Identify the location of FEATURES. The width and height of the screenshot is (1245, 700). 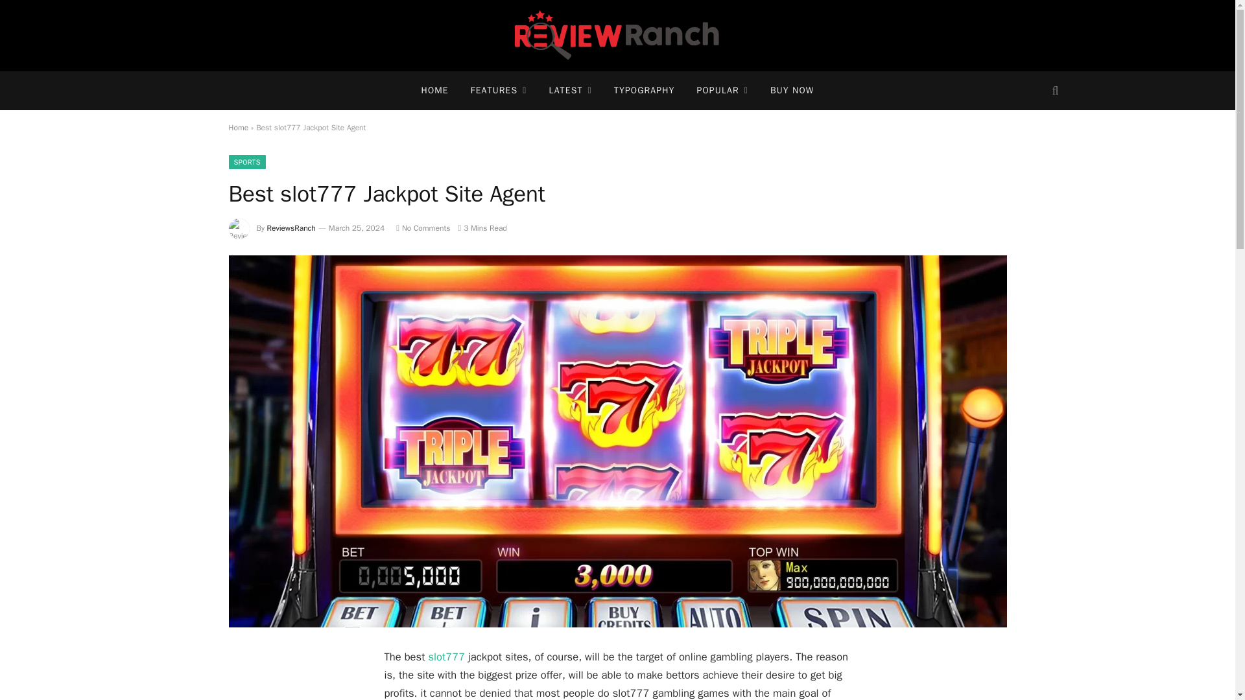
(498, 91).